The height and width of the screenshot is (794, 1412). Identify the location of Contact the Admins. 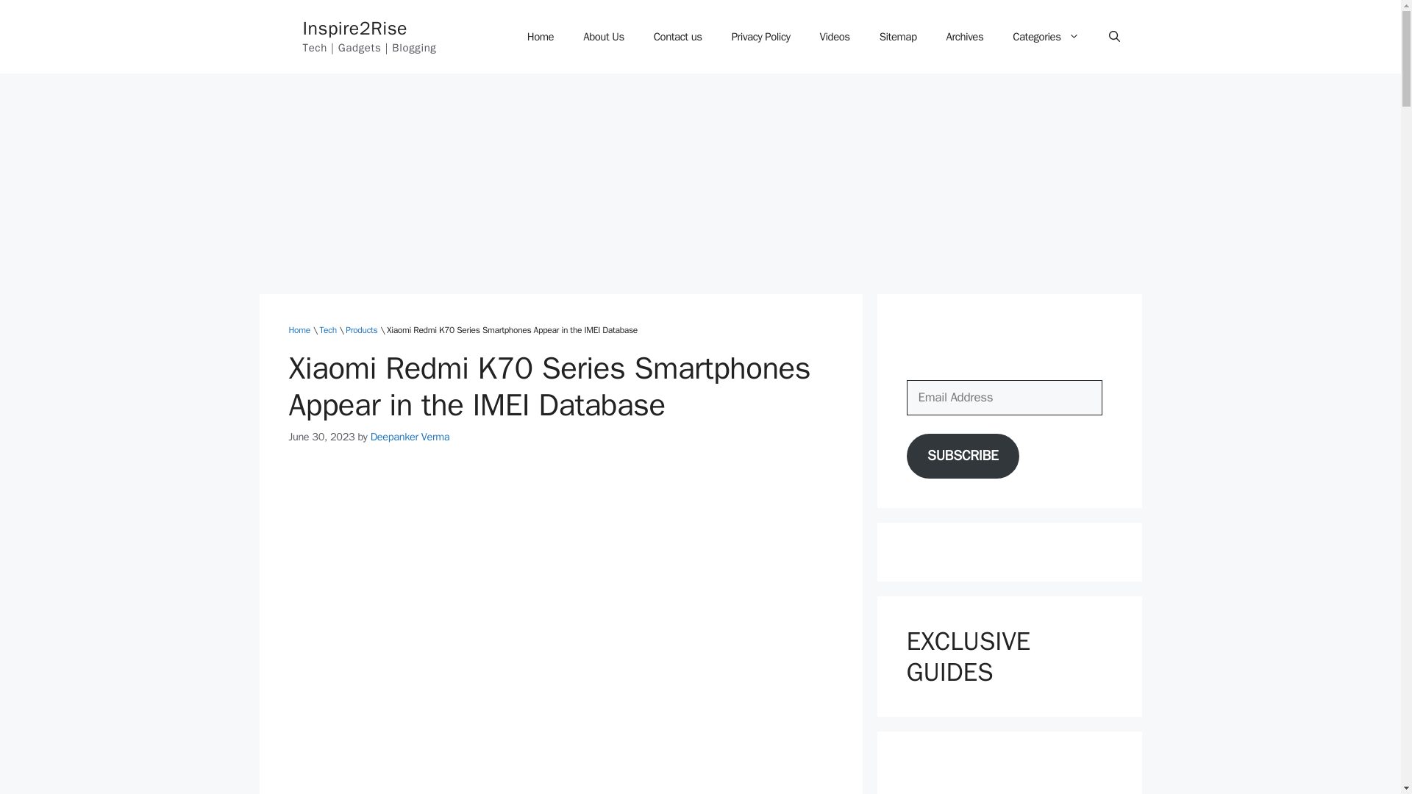
(678, 37).